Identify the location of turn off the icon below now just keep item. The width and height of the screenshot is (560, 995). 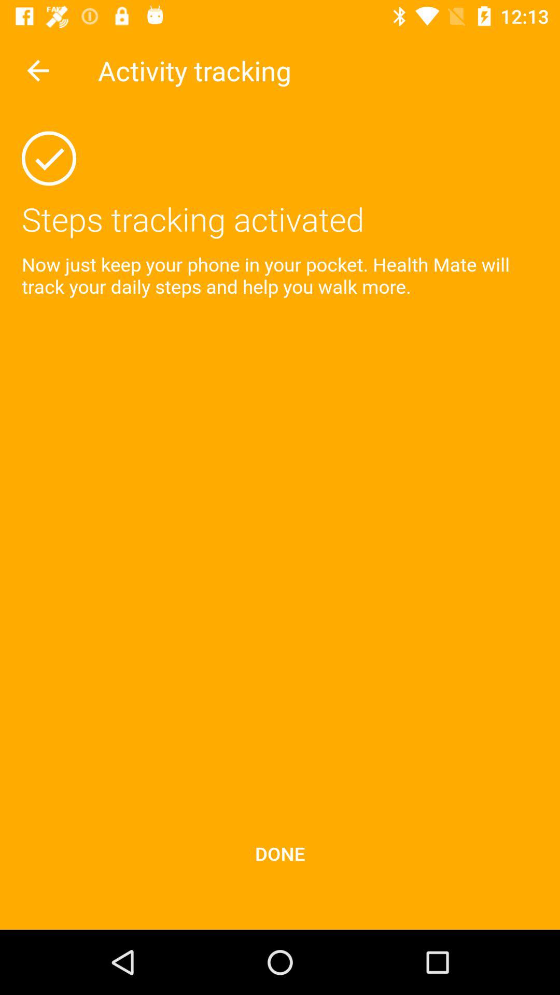
(280, 853).